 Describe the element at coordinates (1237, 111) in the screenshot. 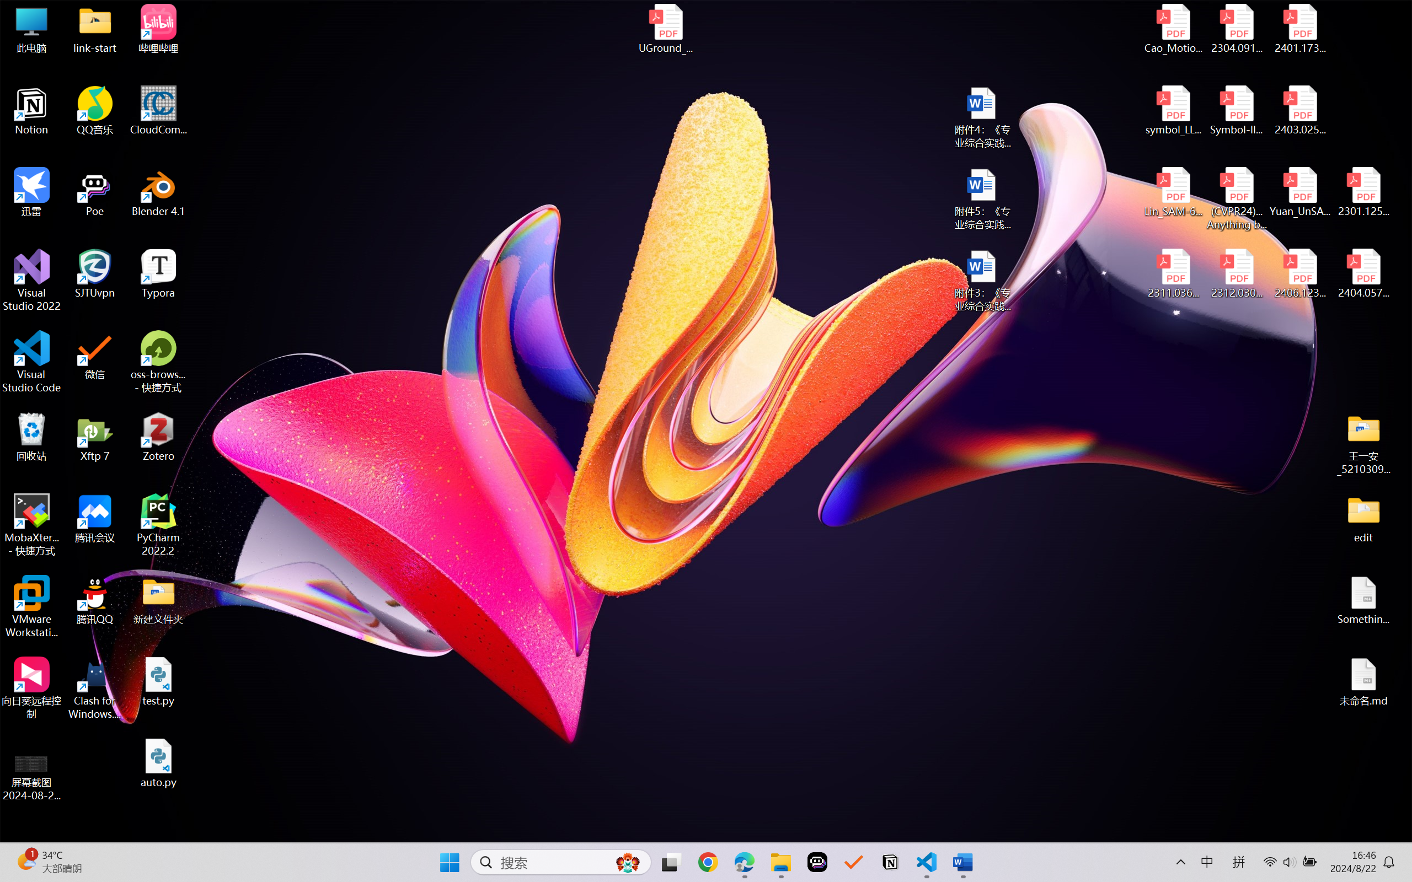

I see `Symbol-llm-v2.pdf` at that location.